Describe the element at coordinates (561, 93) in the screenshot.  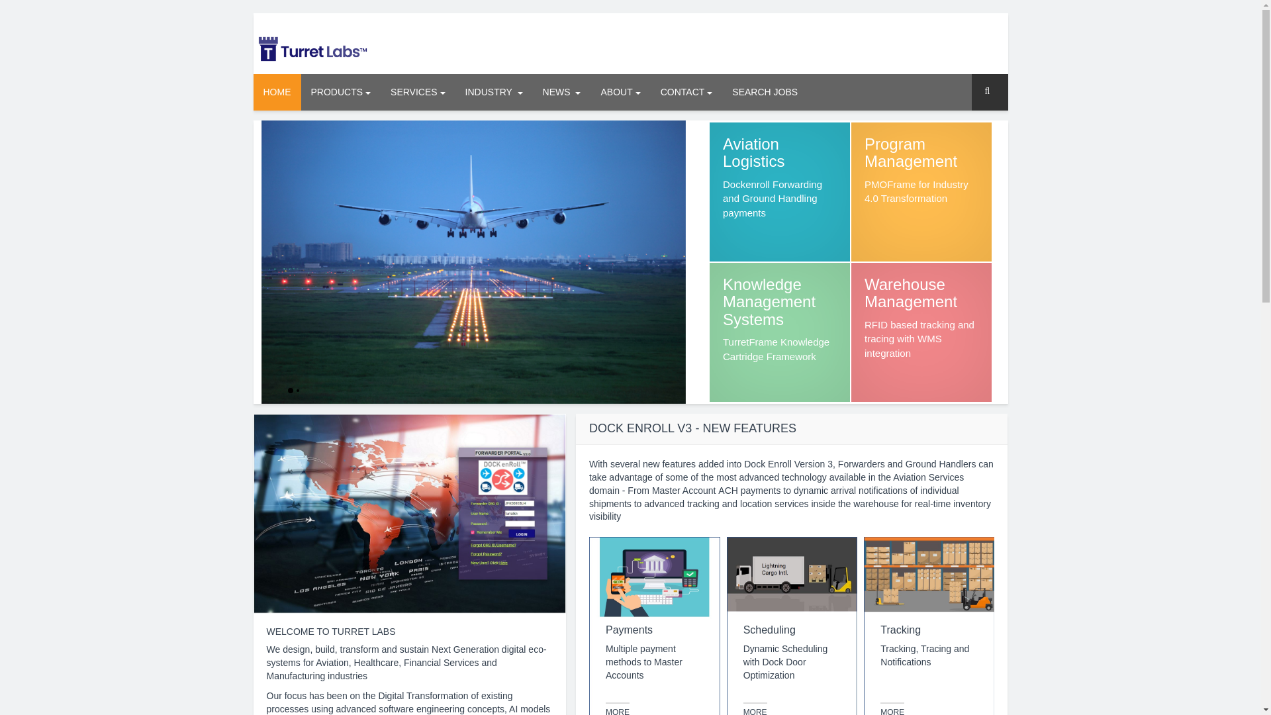
I see `NEWS` at that location.